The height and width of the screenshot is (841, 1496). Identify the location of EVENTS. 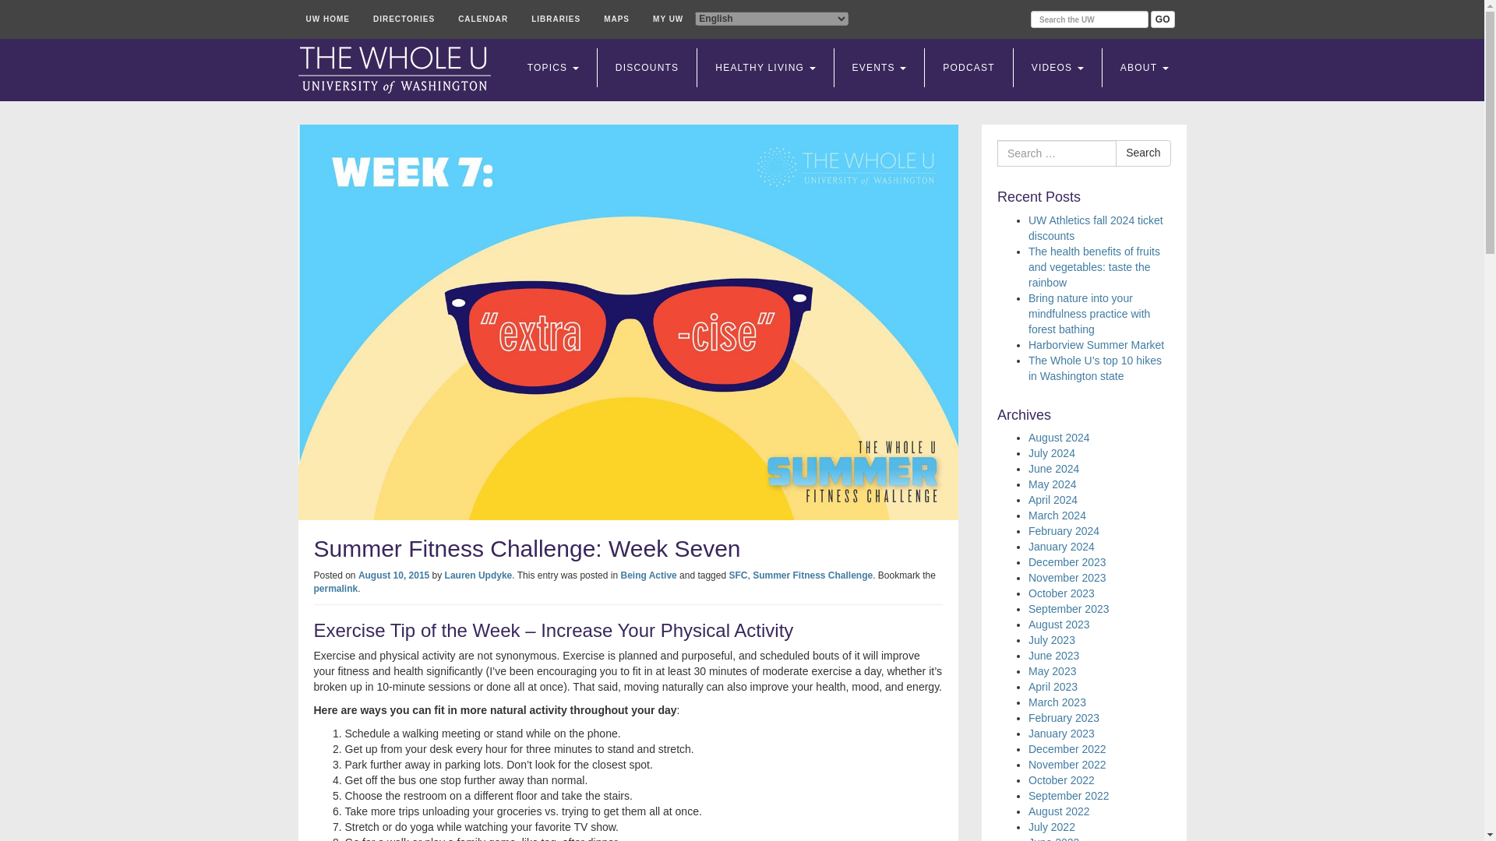
(879, 67).